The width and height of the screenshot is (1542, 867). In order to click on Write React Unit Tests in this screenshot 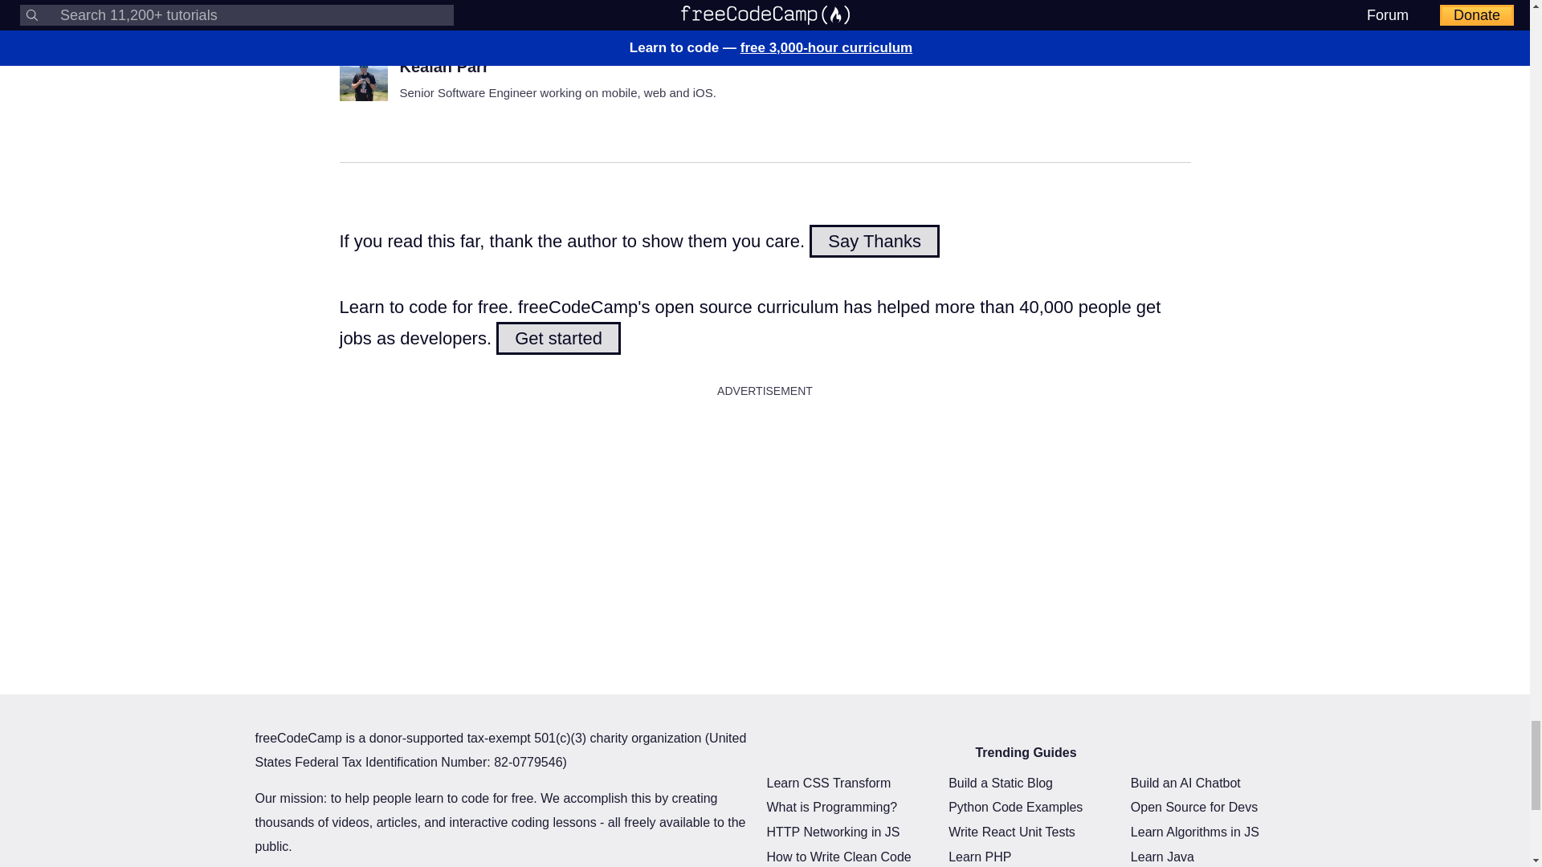, I will do `click(1011, 832)`.